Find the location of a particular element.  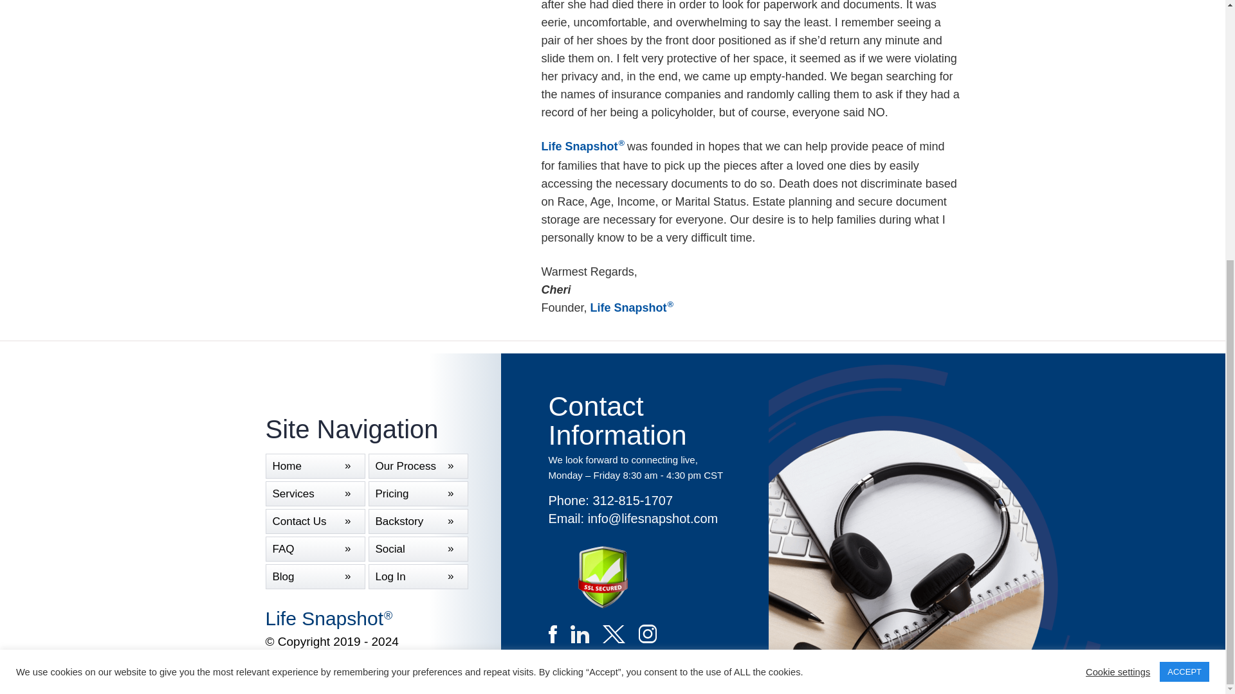

Log In is located at coordinates (418, 576).